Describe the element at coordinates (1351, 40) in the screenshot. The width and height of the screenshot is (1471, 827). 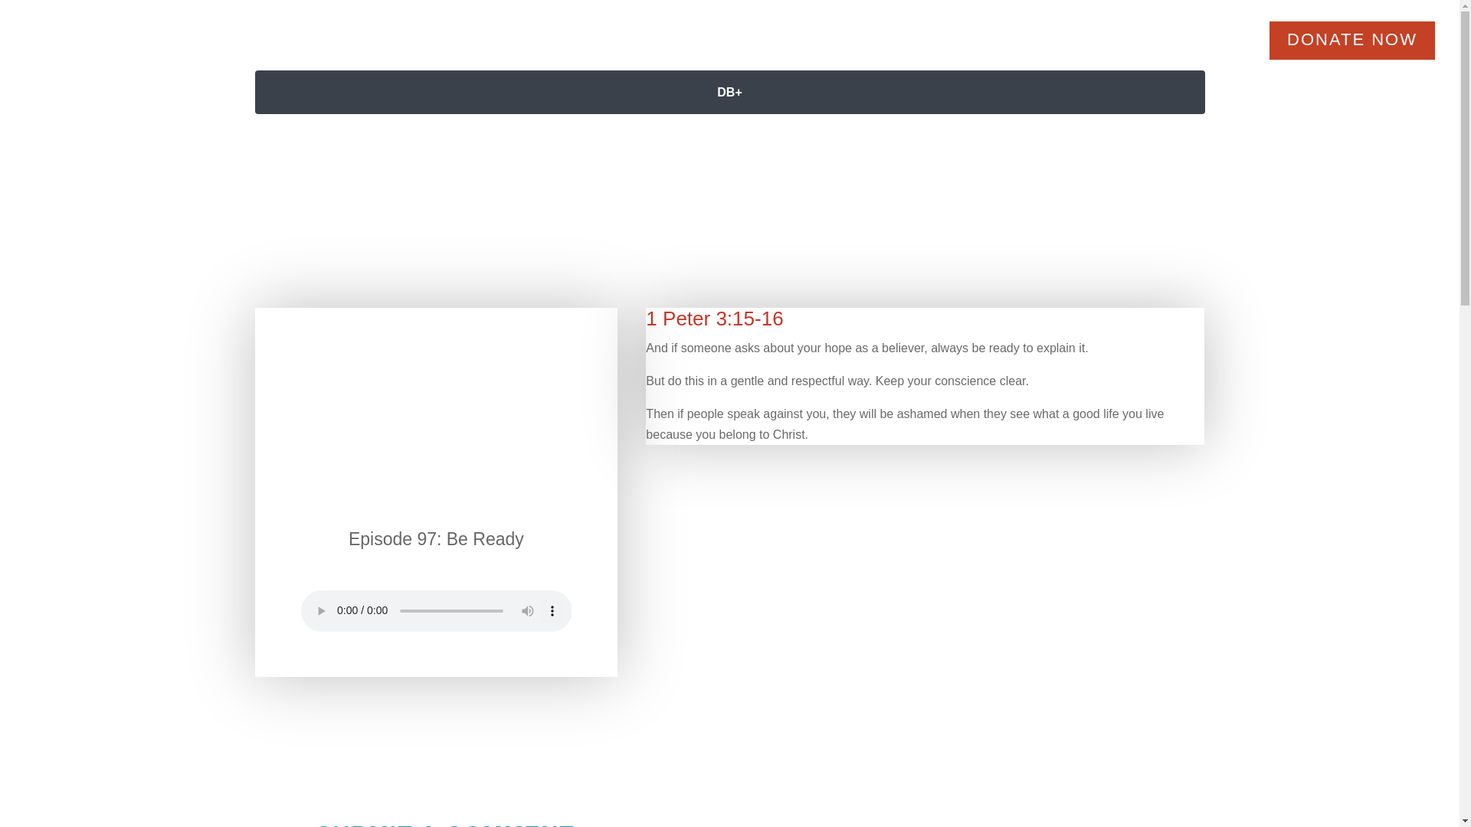
I see `DONATE NOW` at that location.